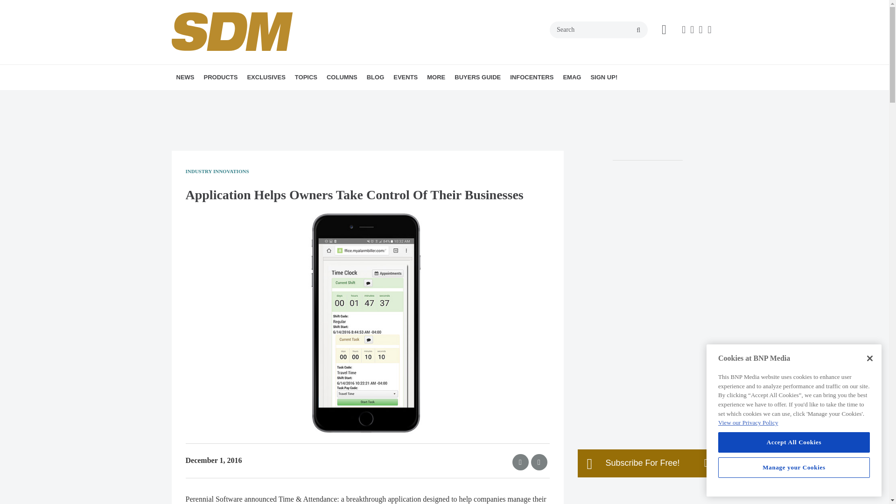  Describe the element at coordinates (392, 98) in the screenshot. I see `INTEGRATION SPOTLIGHT` at that location.